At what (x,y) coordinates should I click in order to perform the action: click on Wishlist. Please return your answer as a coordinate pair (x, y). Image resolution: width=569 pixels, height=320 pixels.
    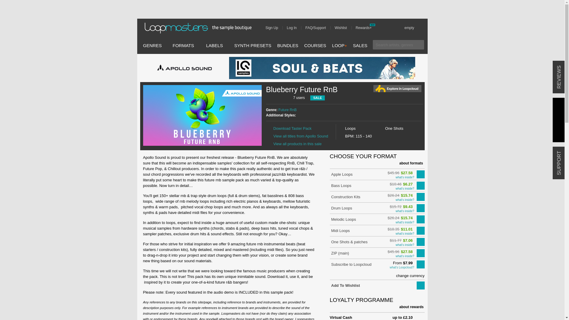
    Looking at the image, I should click on (343, 28).